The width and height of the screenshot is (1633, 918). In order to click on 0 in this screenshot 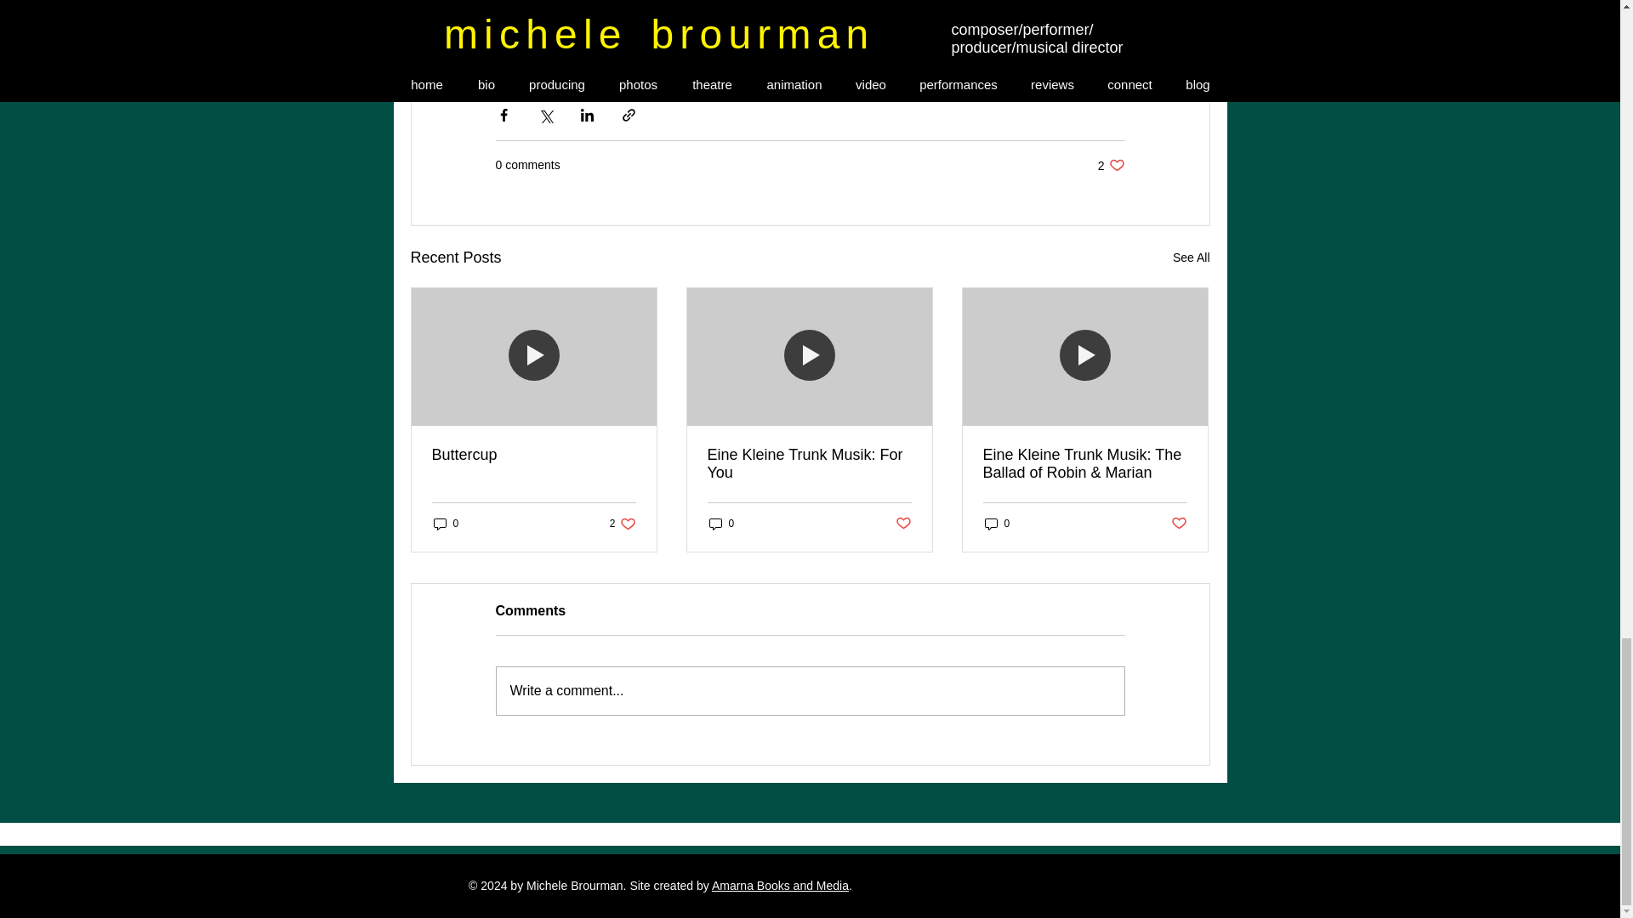, I will do `click(721, 524)`.